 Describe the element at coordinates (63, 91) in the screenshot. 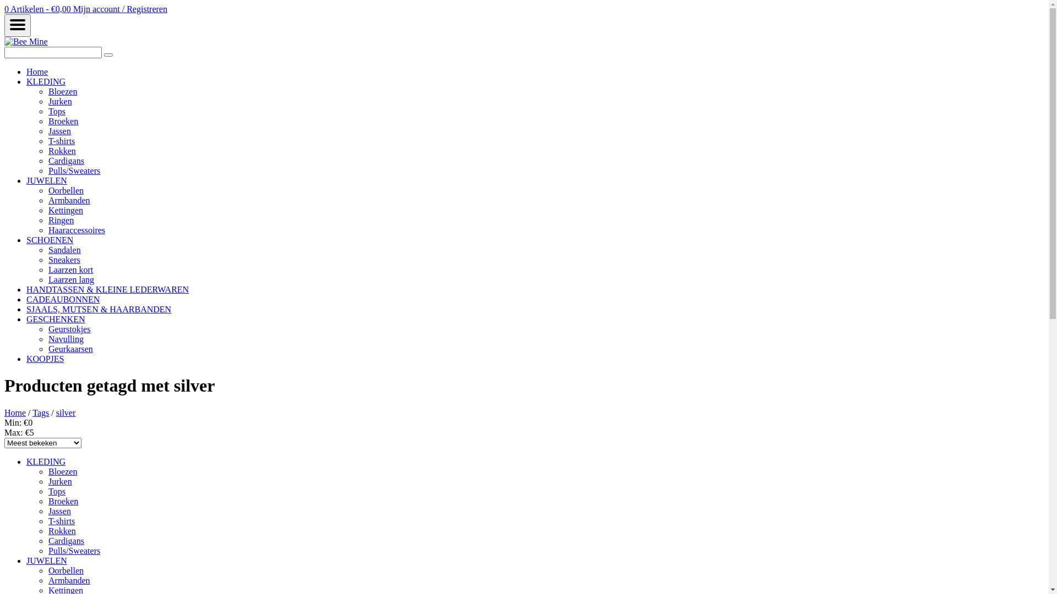

I see `Bloezen` at that location.